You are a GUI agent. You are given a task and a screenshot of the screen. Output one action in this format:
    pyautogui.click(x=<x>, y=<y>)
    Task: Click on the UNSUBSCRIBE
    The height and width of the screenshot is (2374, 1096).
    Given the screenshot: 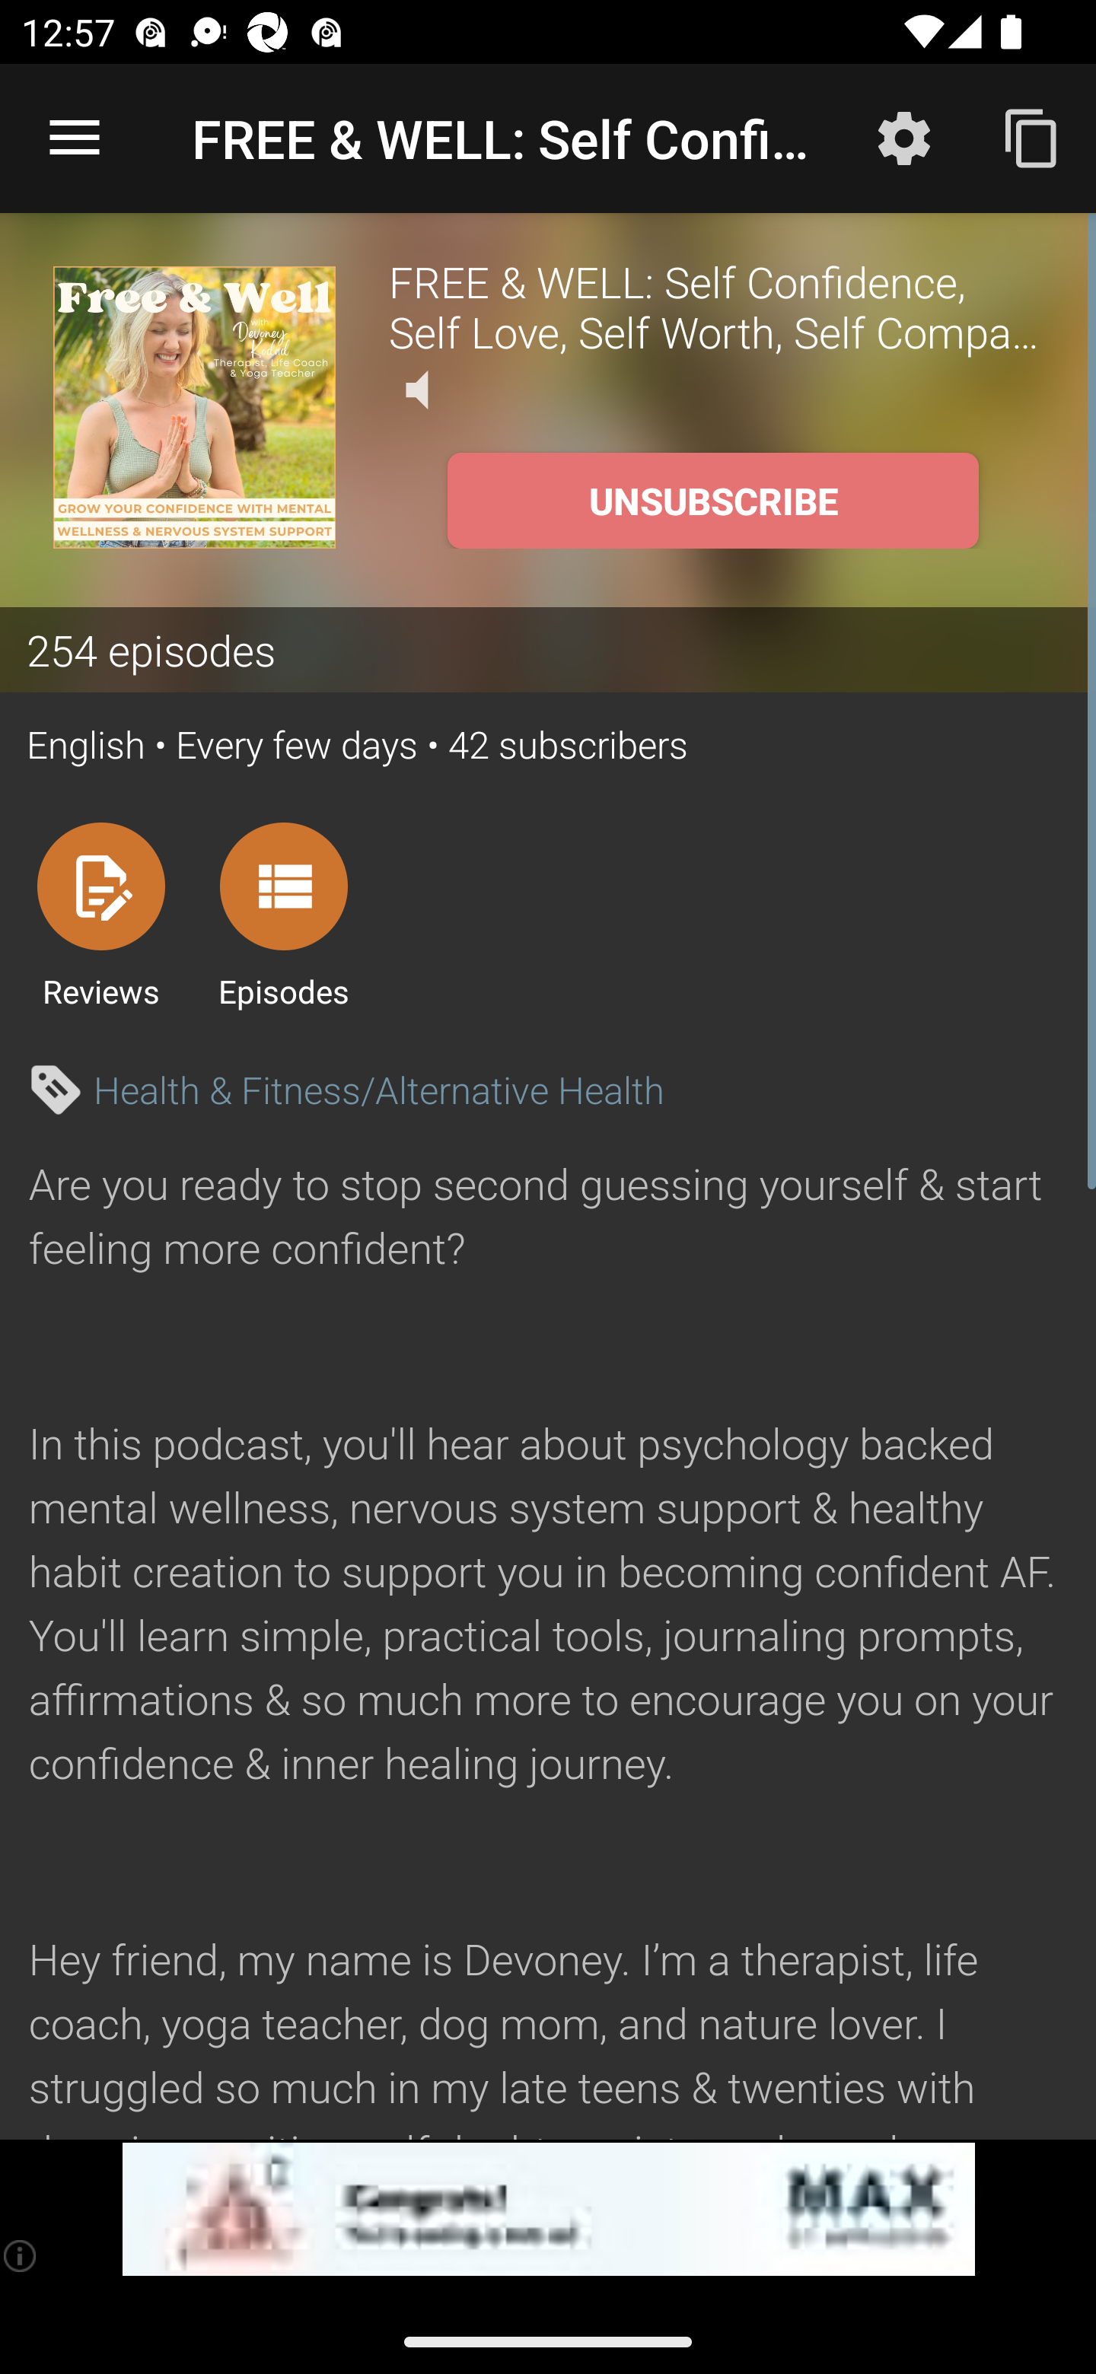 What is the action you would take?
    pyautogui.click(x=712, y=501)
    